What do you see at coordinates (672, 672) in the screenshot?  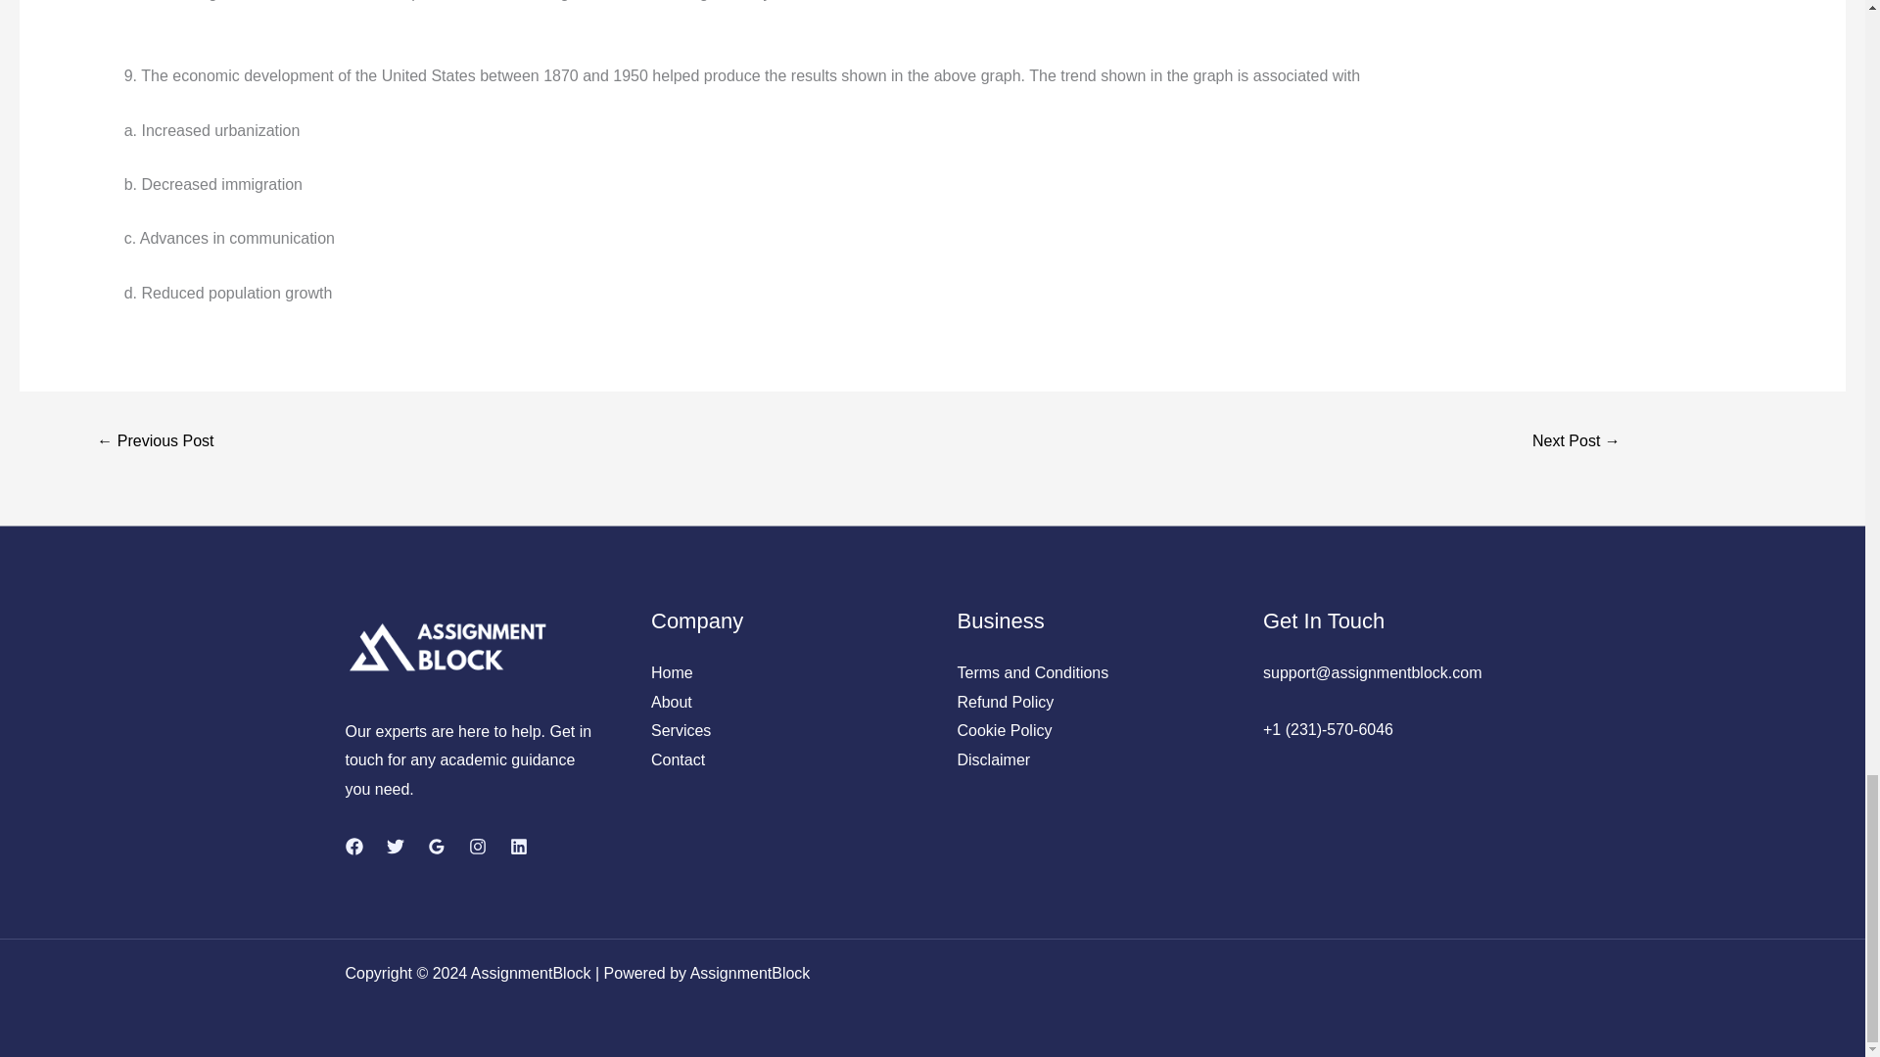 I see `Home` at bounding box center [672, 672].